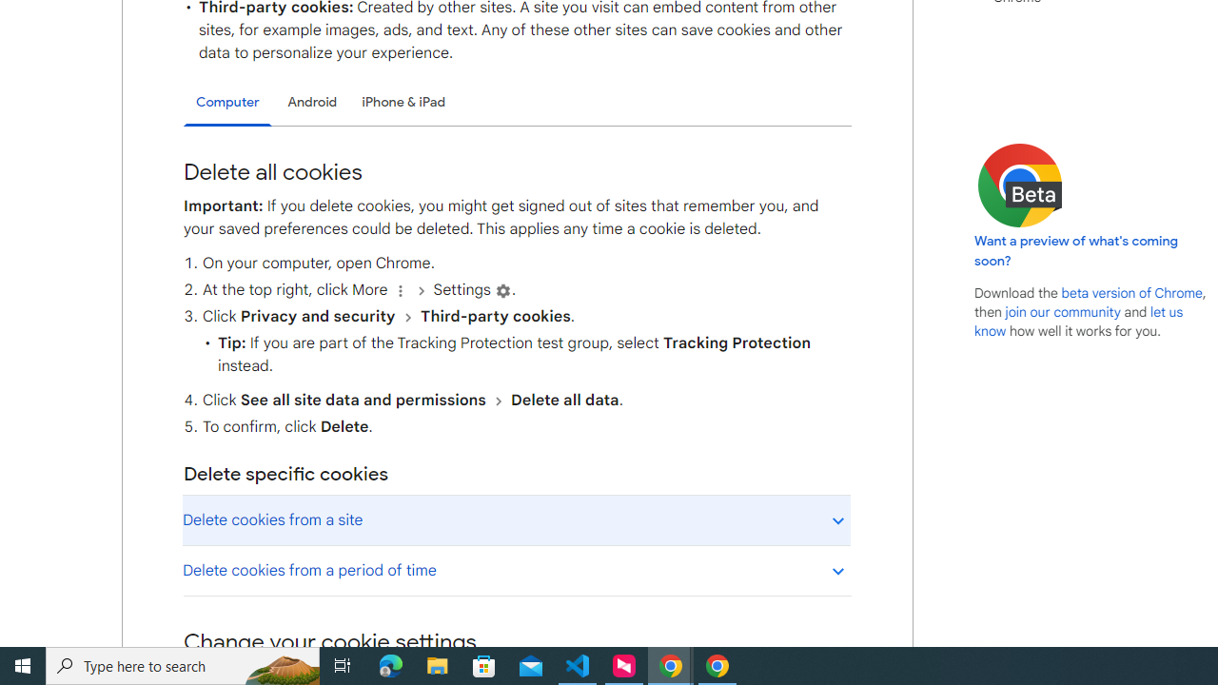 The width and height of the screenshot is (1218, 685). I want to click on More, so click(400, 290).